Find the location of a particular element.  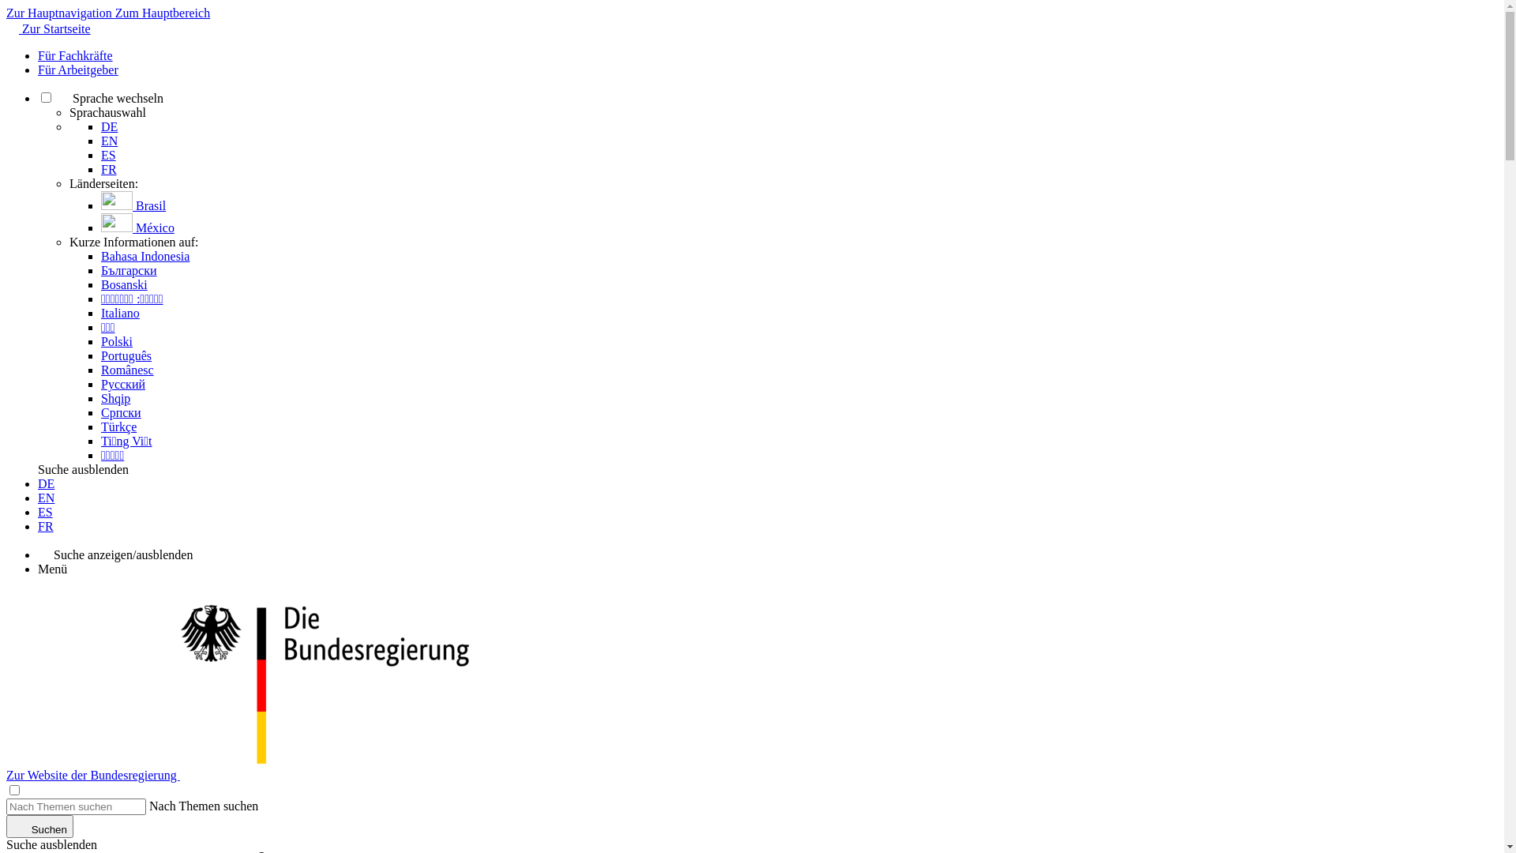

Bosanski is located at coordinates (125, 284).